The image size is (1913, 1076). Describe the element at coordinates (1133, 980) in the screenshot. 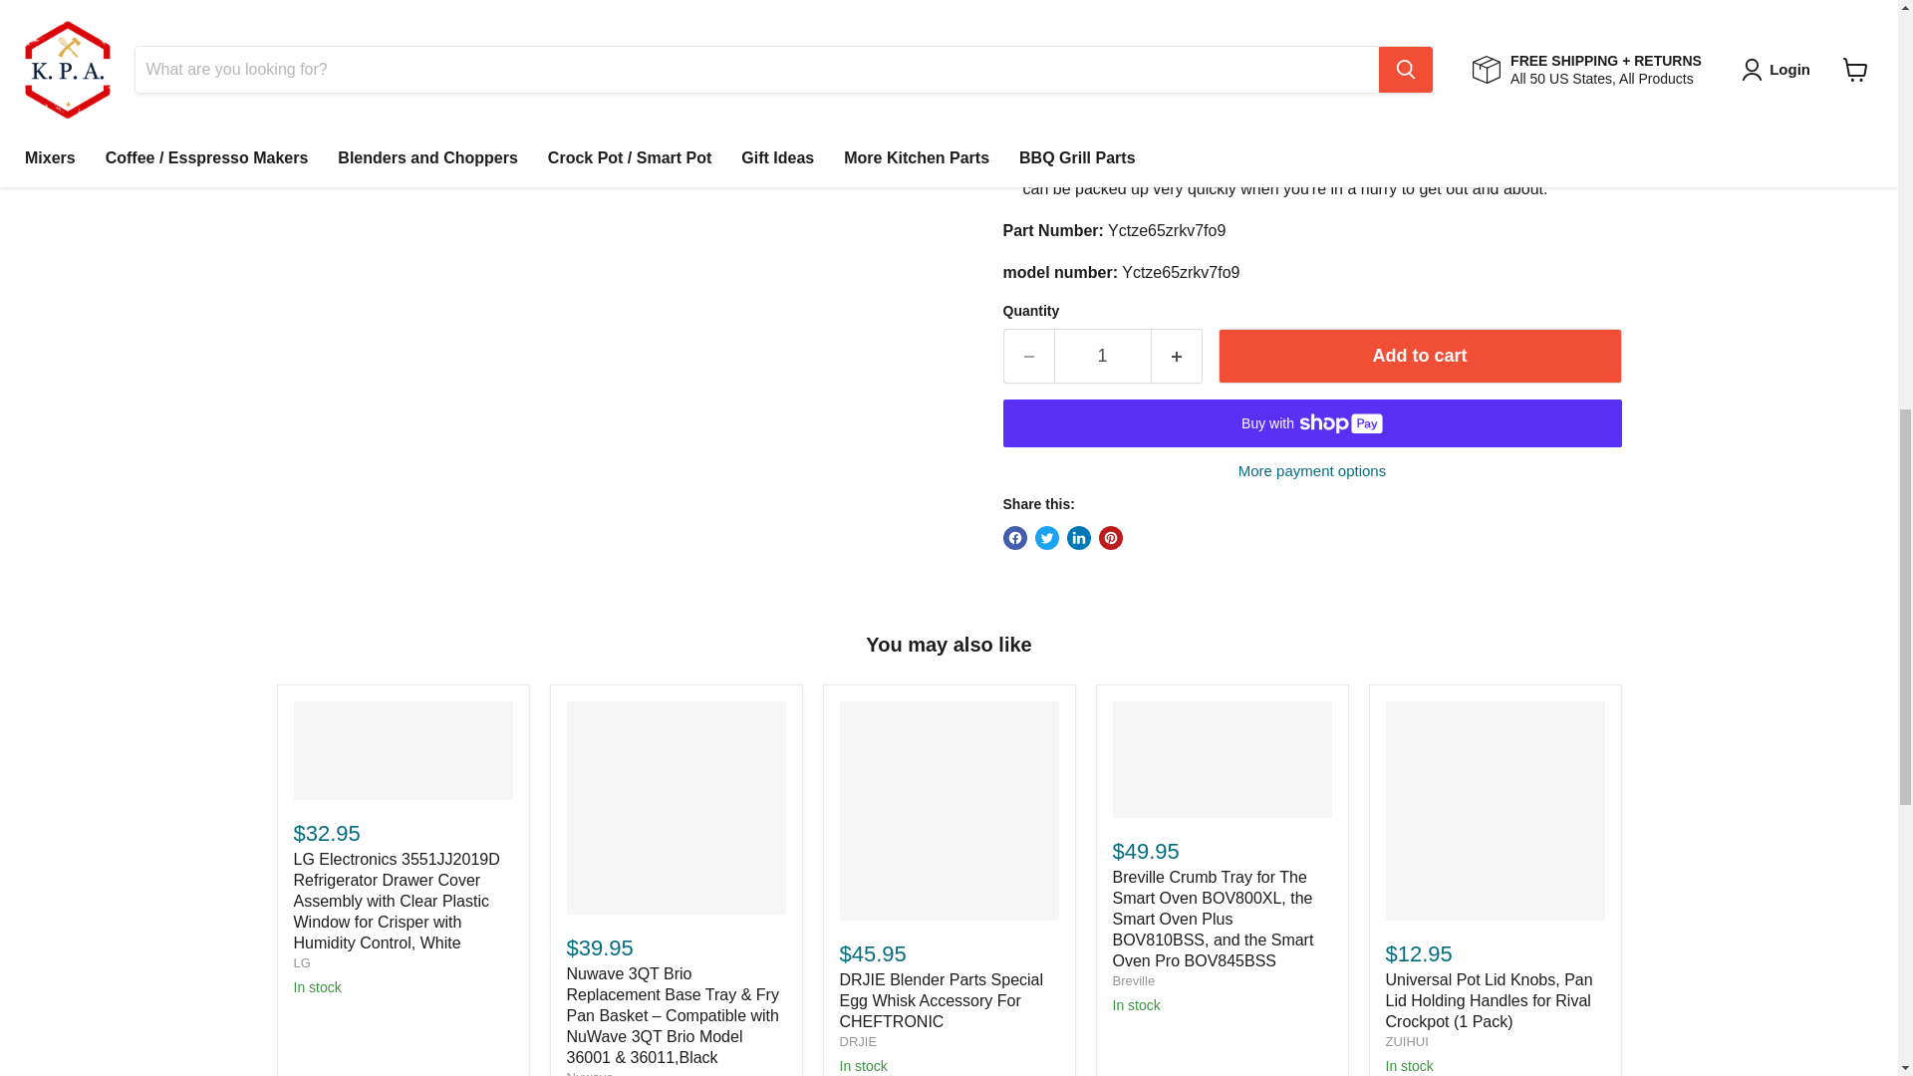

I see `Breville` at that location.